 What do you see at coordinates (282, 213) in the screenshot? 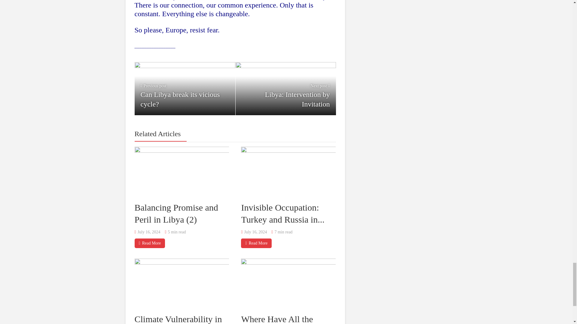
I see `Read More` at bounding box center [282, 213].